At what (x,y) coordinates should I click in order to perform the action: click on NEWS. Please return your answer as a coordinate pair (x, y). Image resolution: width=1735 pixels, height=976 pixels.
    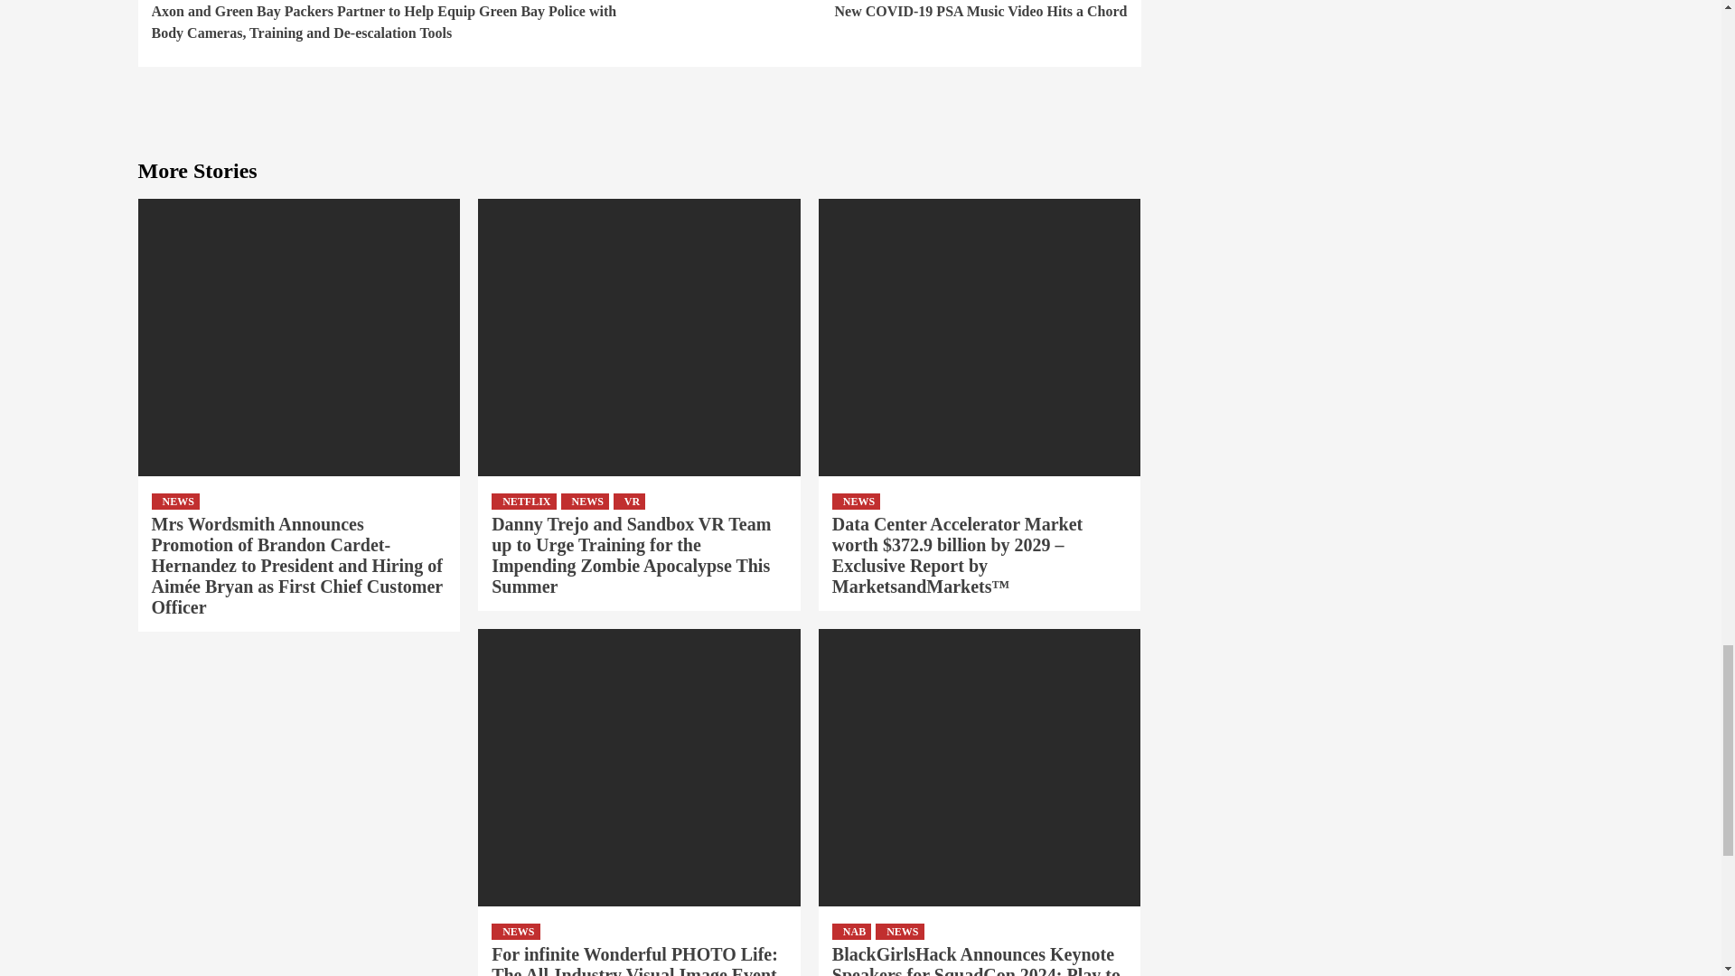
    Looking at the image, I should click on (175, 501).